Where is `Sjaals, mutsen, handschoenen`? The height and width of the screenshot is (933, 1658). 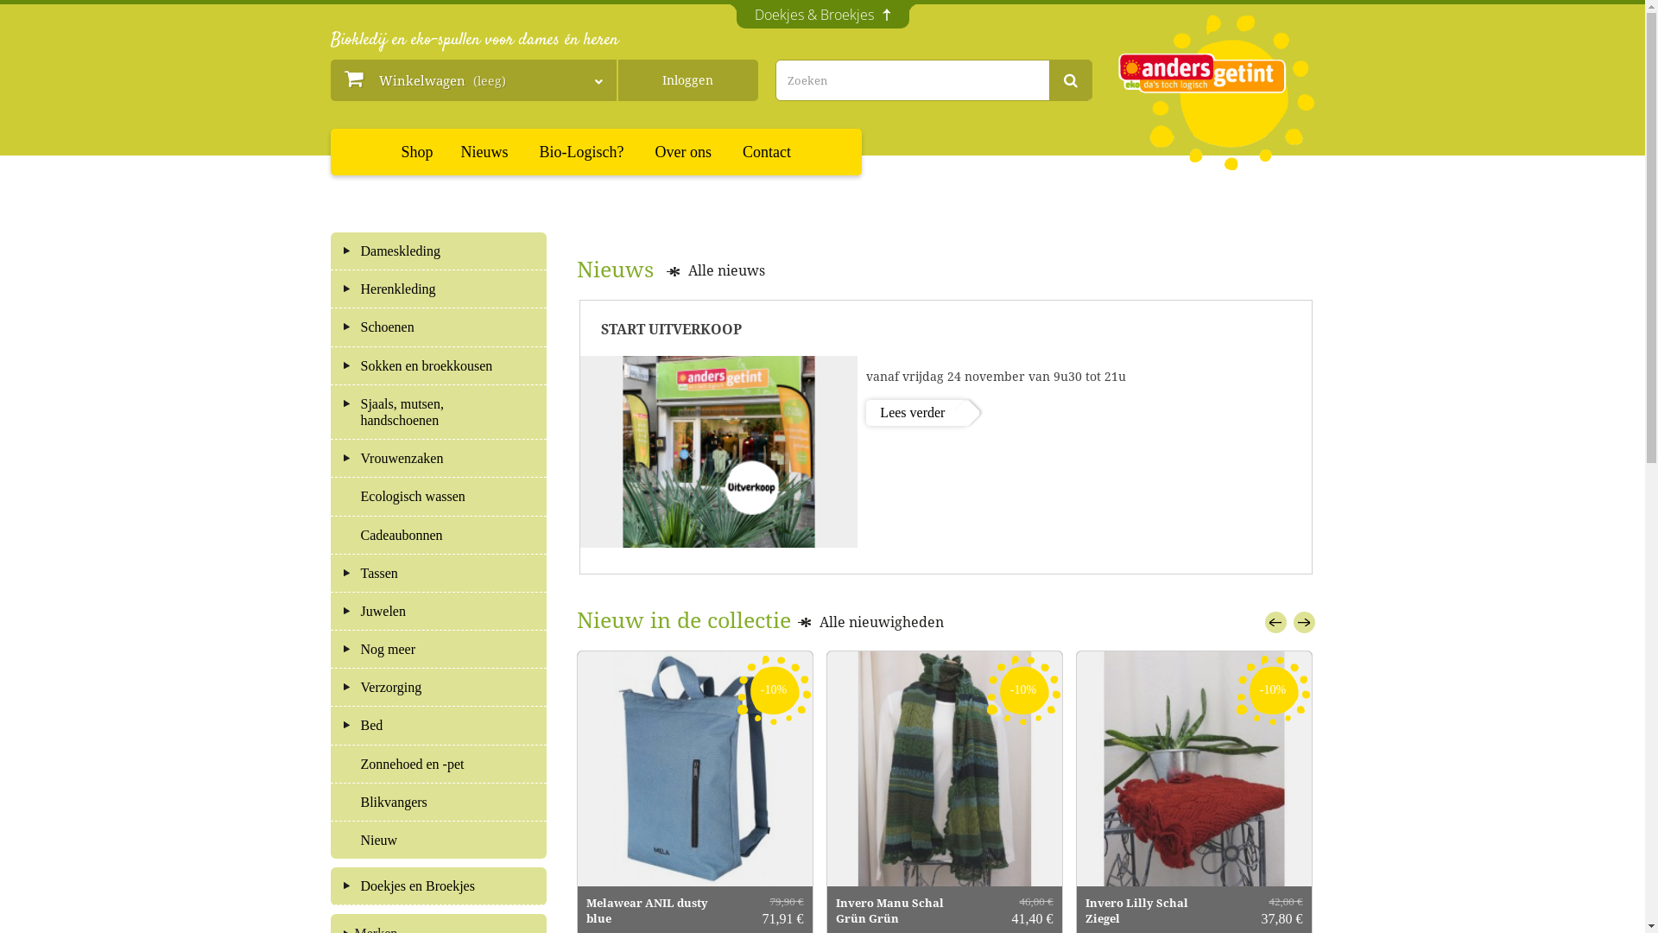 Sjaals, mutsen, handschoenen is located at coordinates (439, 412).